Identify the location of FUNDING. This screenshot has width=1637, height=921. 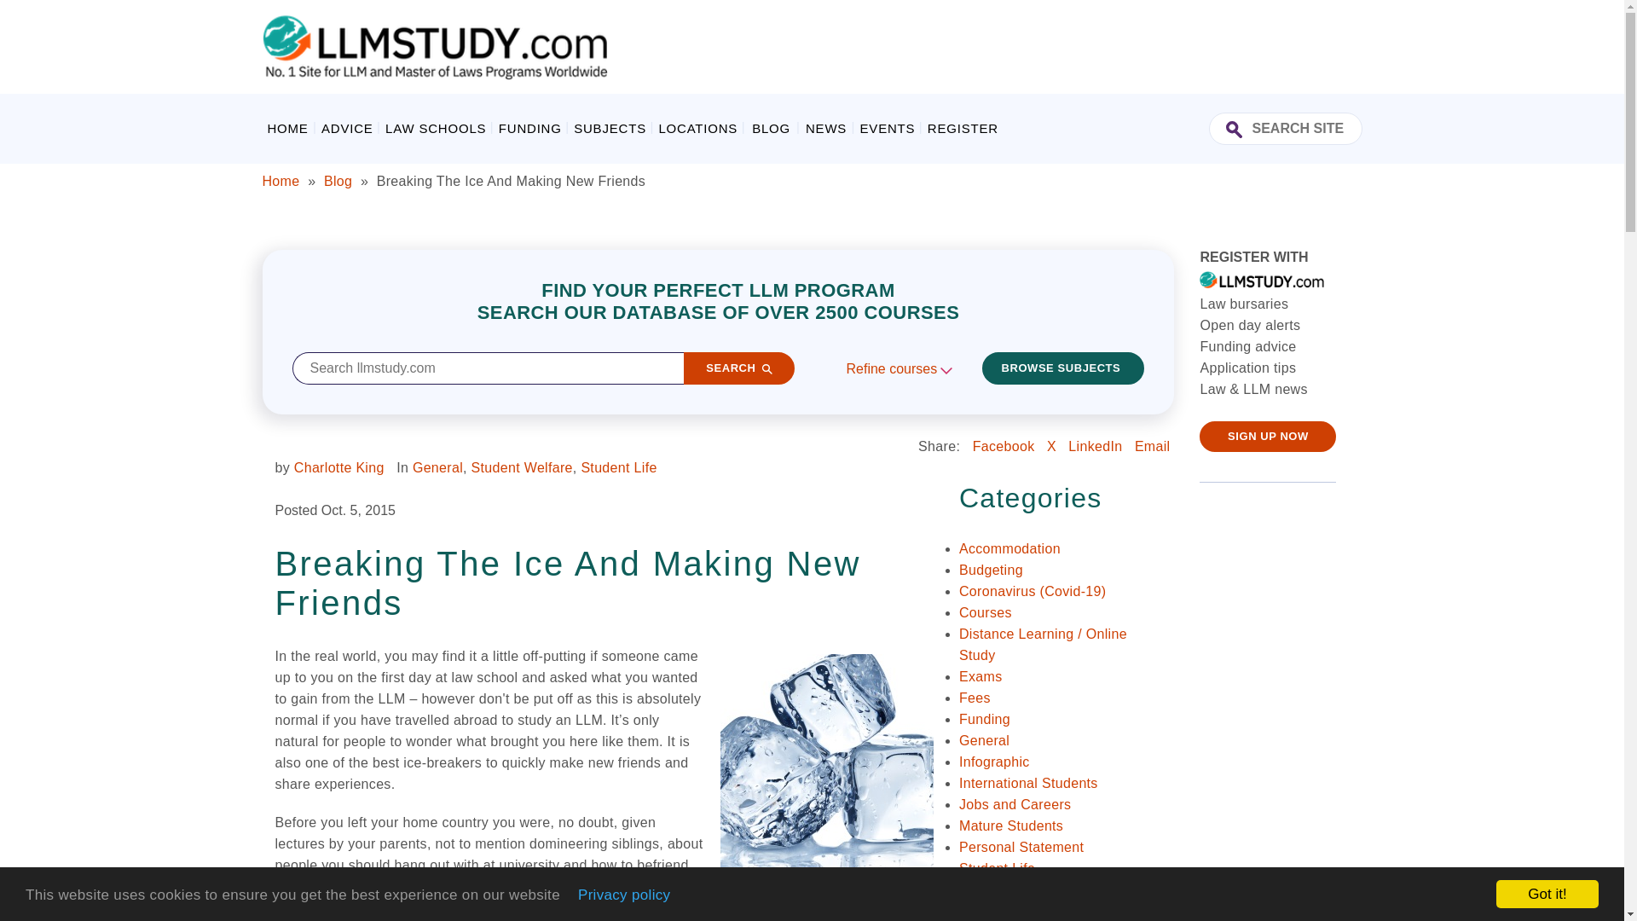
(530, 128).